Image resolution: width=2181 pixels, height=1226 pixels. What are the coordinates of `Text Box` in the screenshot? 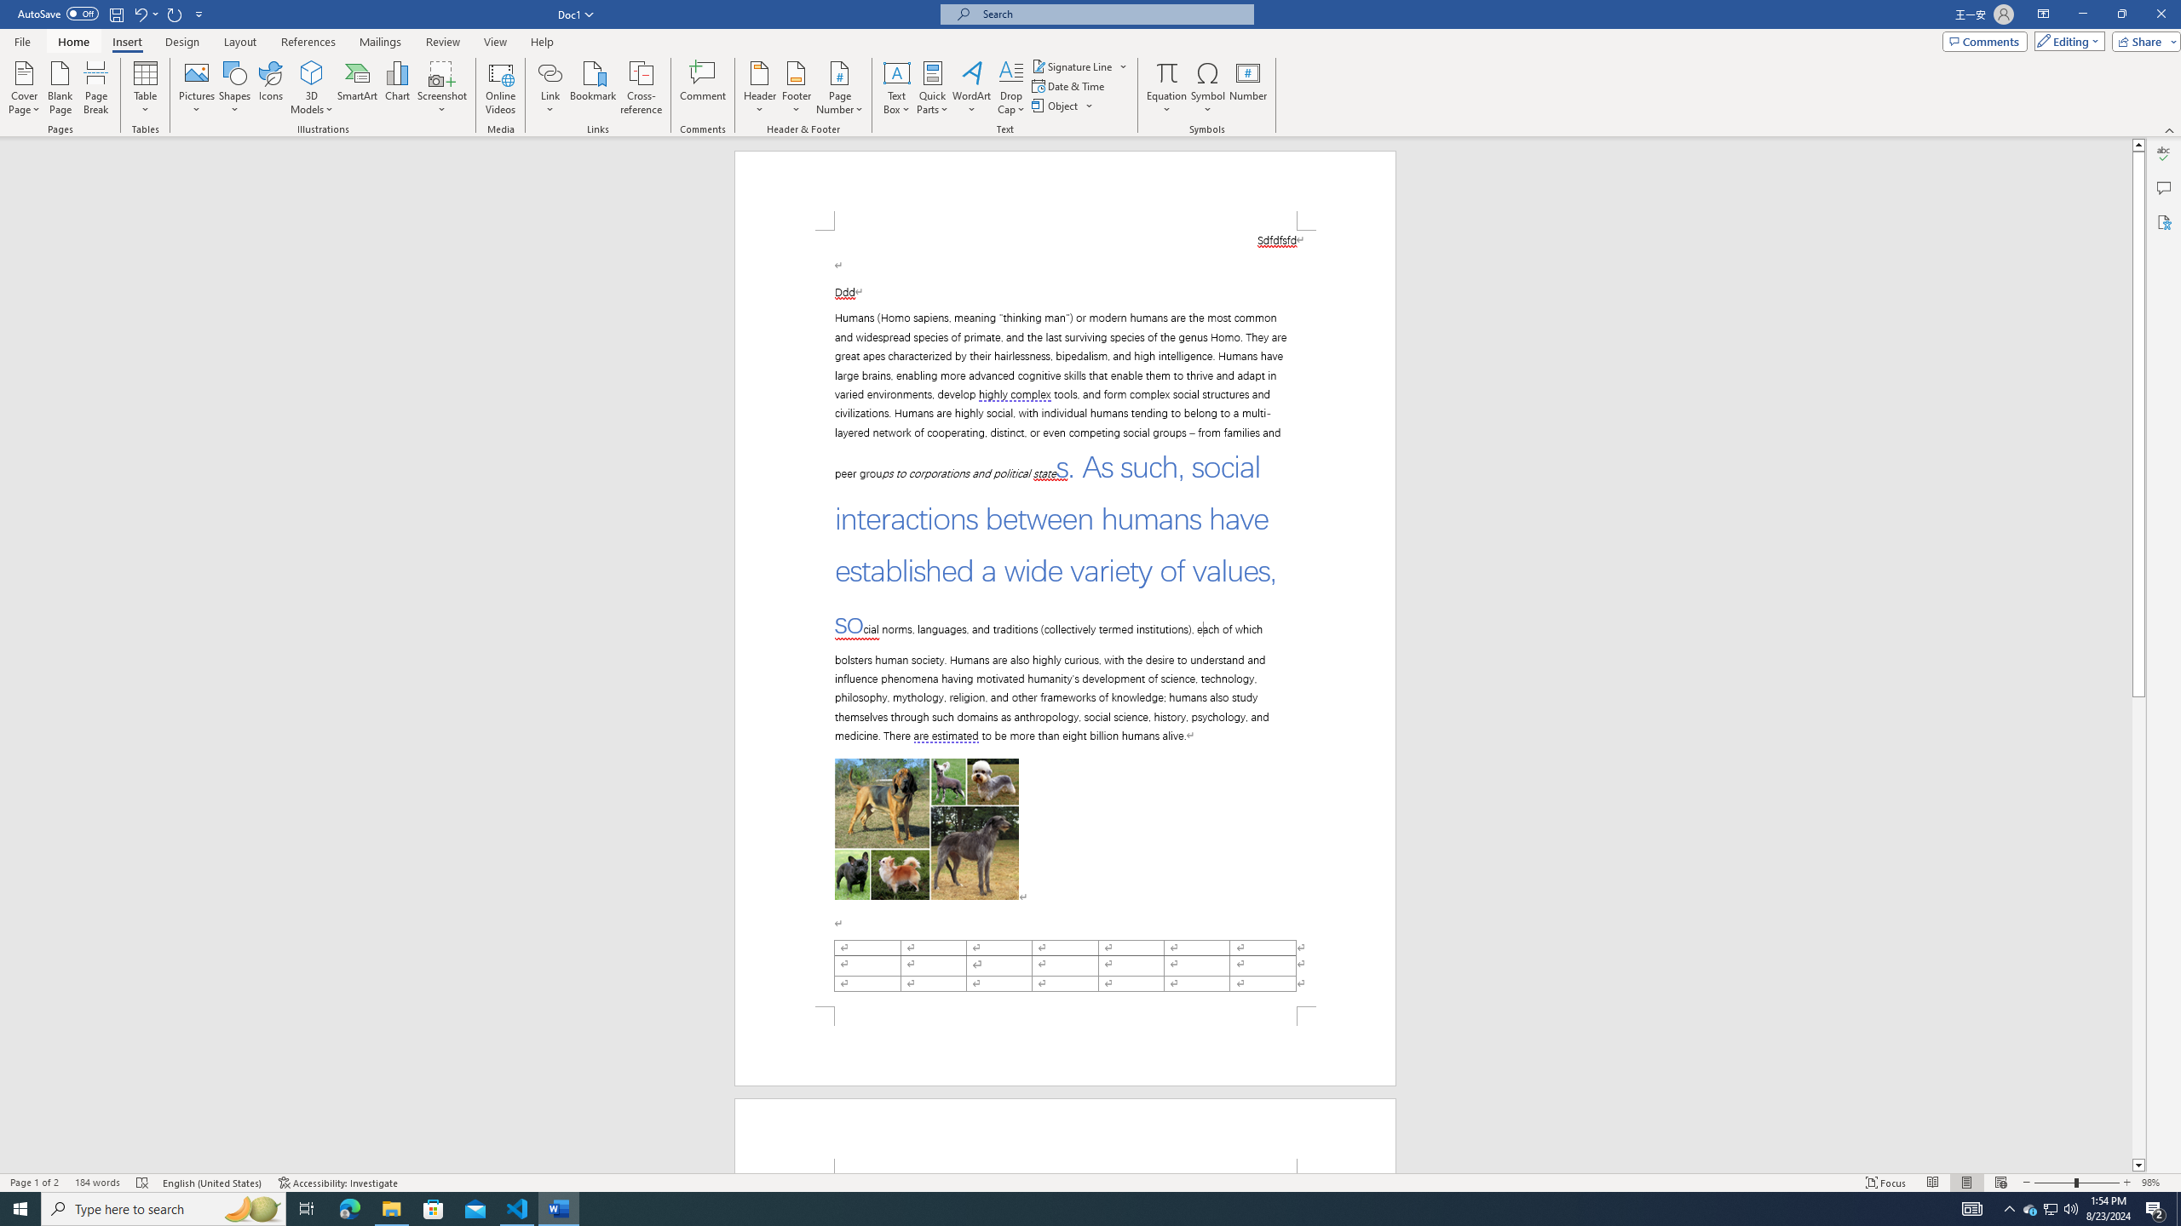 It's located at (897, 88).